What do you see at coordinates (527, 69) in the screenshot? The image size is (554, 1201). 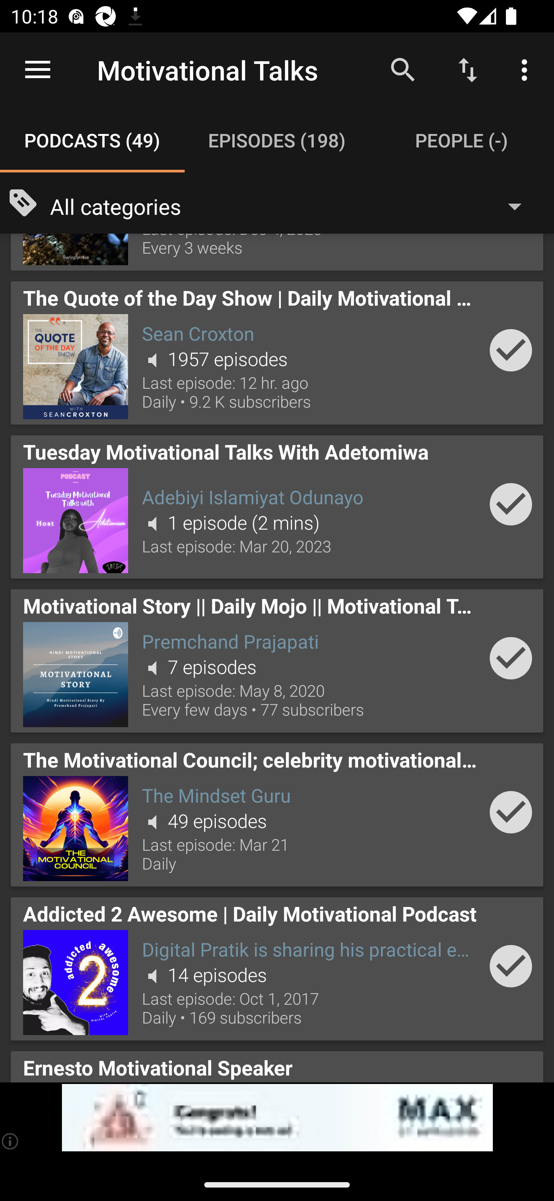 I see `More options` at bounding box center [527, 69].